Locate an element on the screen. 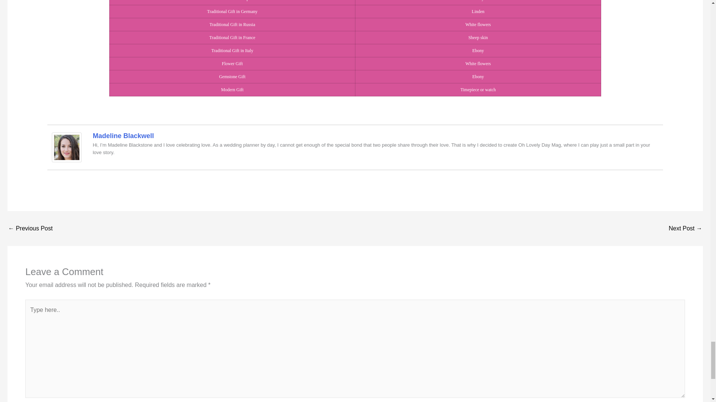 The image size is (716, 402). Madeline Blackwell is located at coordinates (66, 147).